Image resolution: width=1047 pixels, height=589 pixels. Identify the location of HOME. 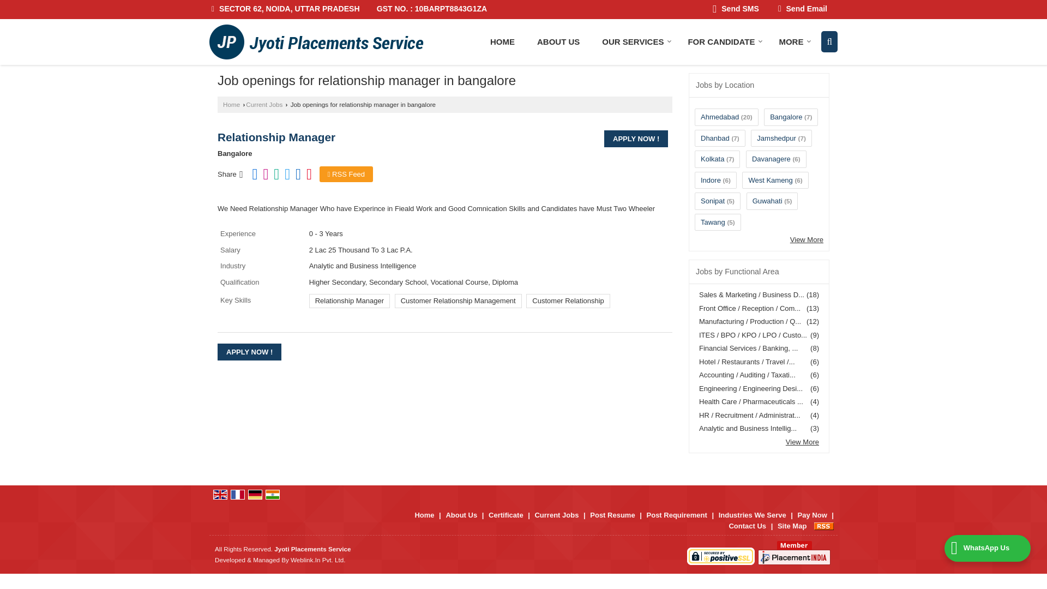
(502, 42).